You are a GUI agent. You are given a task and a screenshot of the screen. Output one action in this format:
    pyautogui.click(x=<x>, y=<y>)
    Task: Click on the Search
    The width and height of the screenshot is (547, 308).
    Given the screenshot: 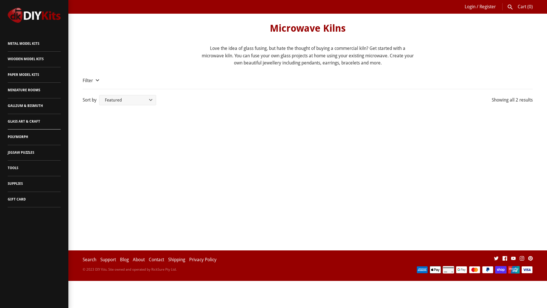 What is the action you would take?
    pyautogui.click(x=510, y=7)
    